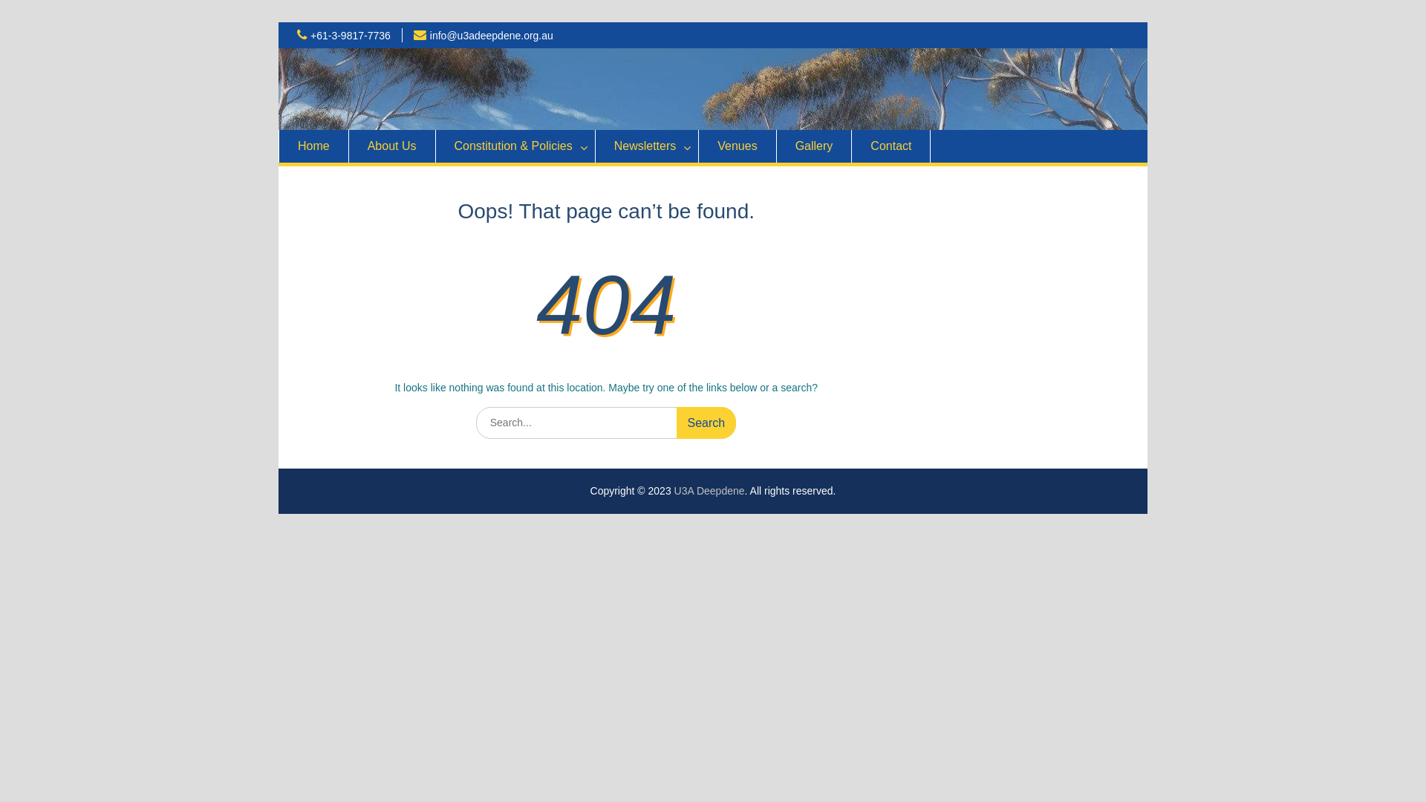 This screenshot has width=1426, height=802. I want to click on Skip to content, so click(290, 22).